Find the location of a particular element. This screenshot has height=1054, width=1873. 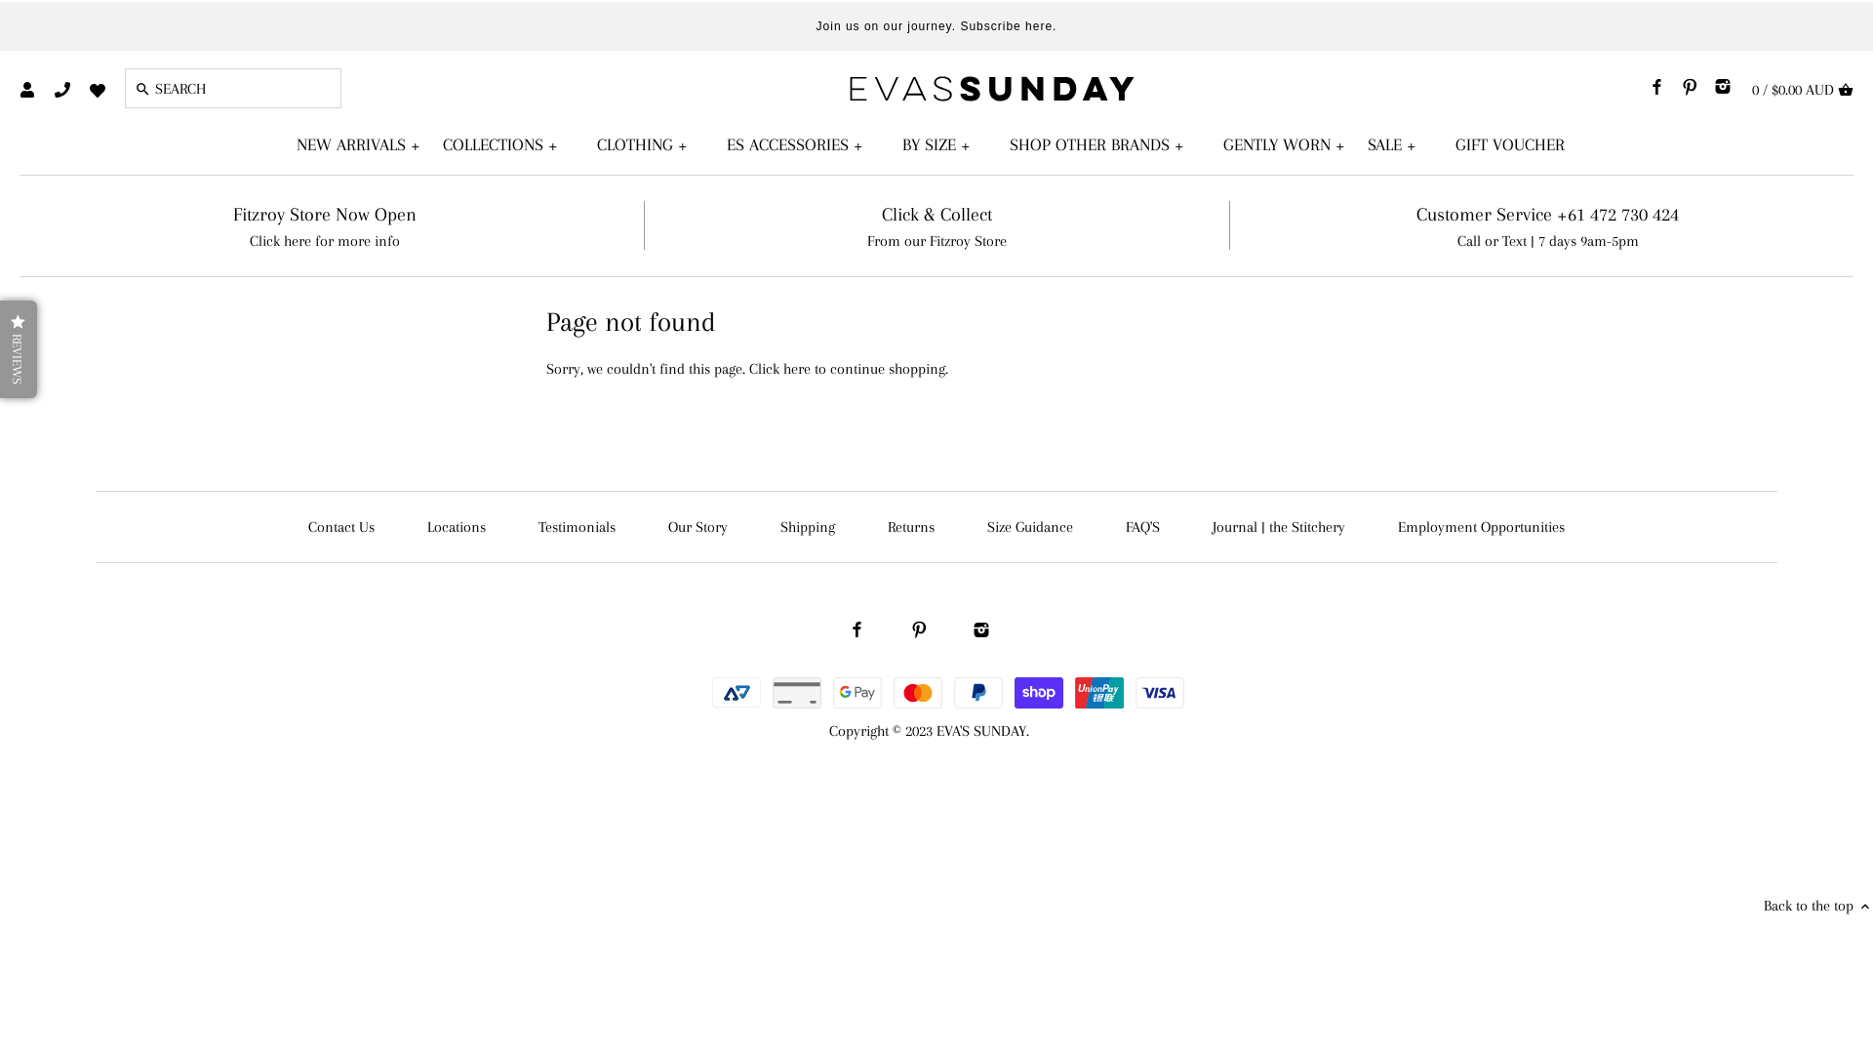

Pinterest is located at coordinates (919, 628).